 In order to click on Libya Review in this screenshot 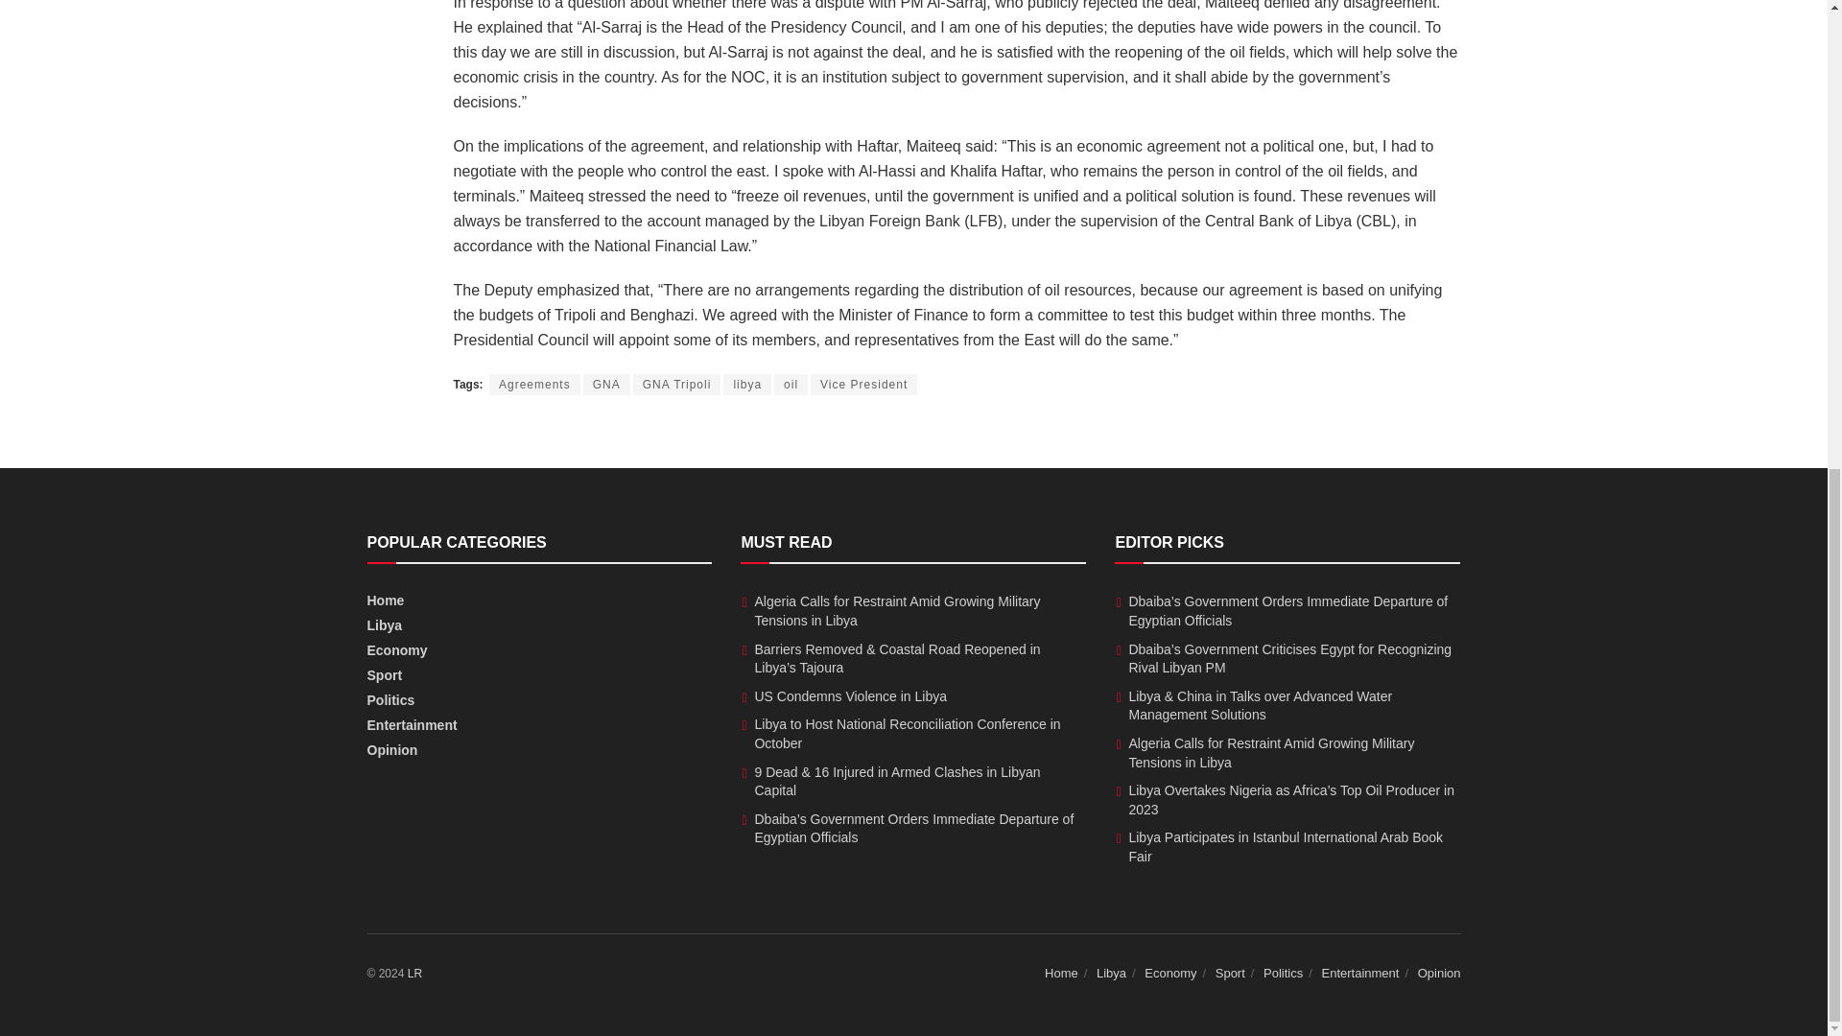, I will do `click(414, 973)`.